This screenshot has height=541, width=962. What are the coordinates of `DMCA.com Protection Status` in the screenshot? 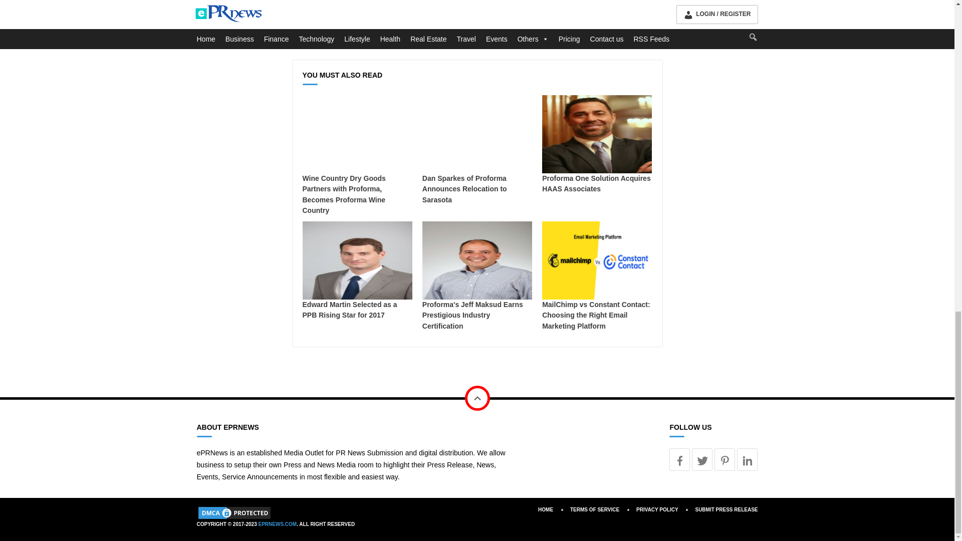 It's located at (233, 512).